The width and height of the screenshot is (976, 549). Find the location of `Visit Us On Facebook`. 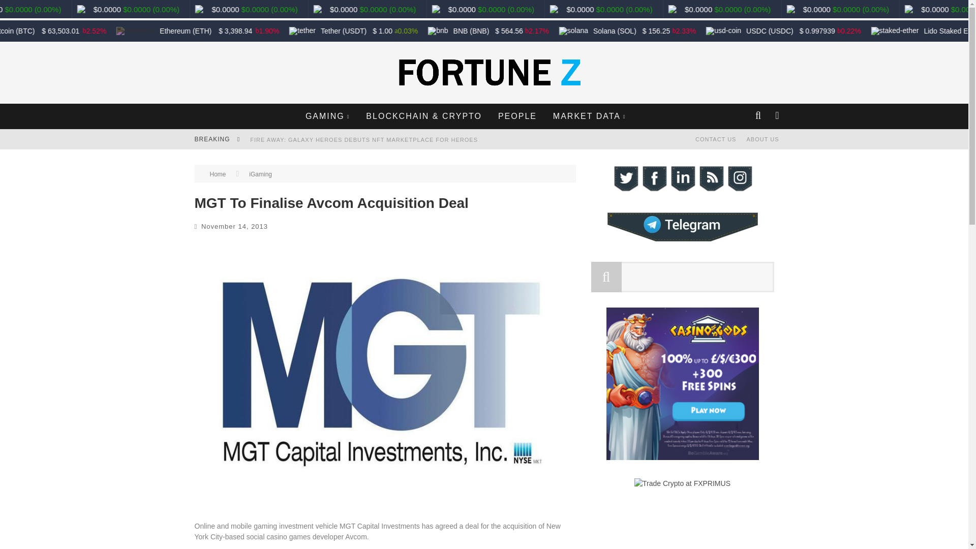

Visit Us On Facebook is located at coordinates (653, 190).